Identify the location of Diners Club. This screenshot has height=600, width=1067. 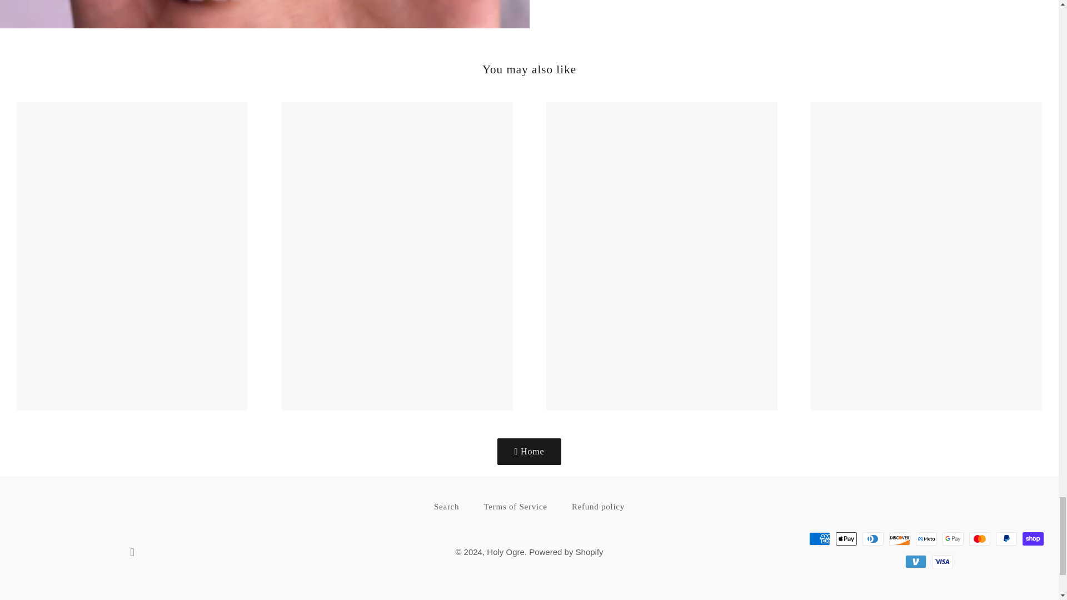
(872, 538).